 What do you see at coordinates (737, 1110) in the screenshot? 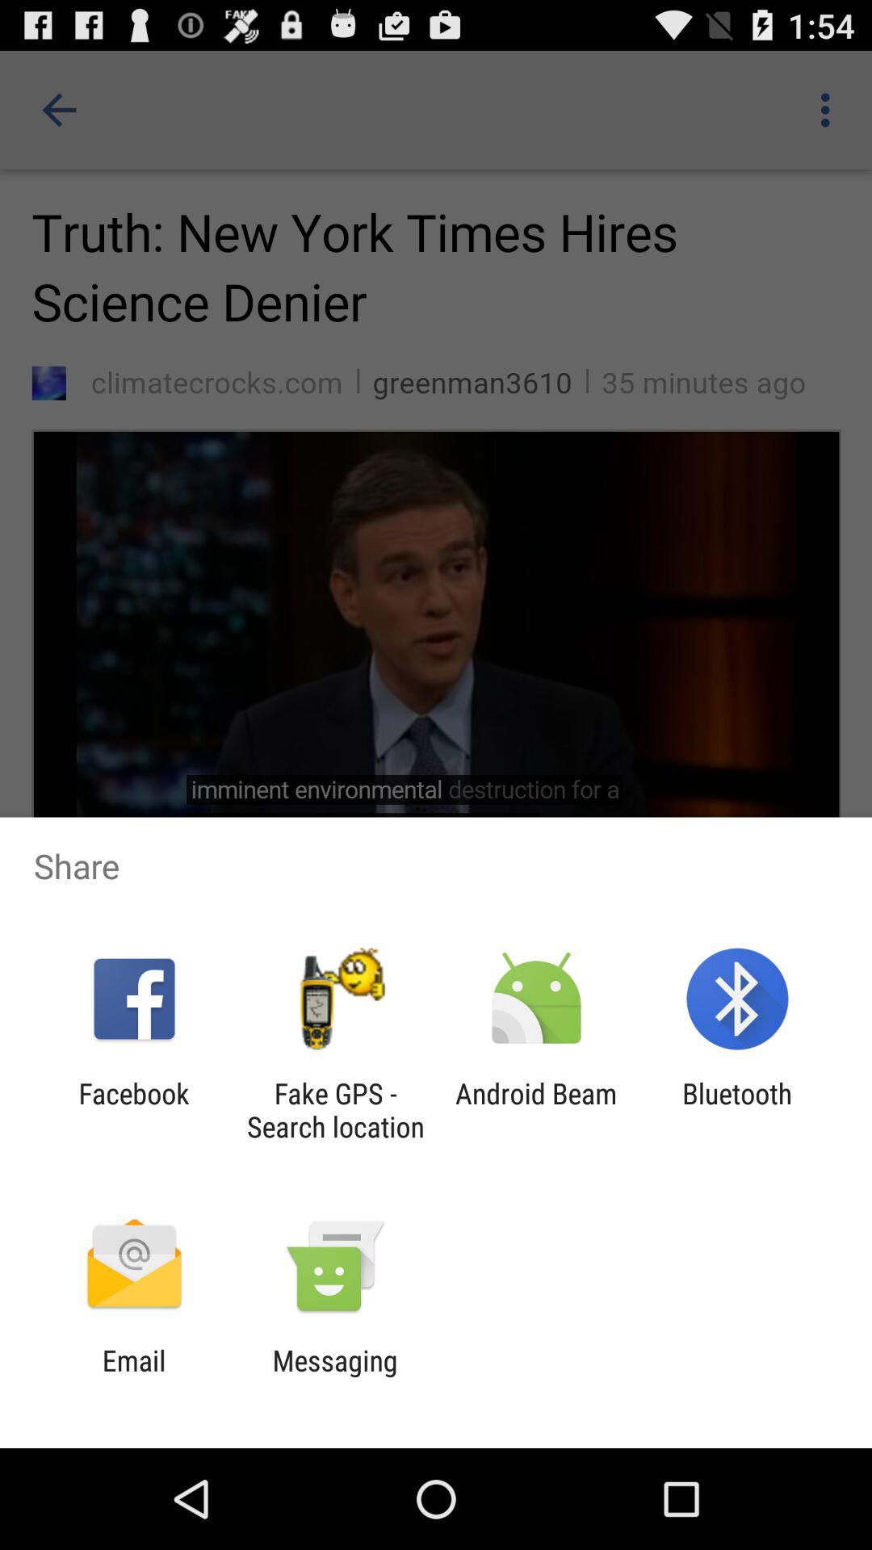
I see `click item next to the android beam app` at bounding box center [737, 1110].